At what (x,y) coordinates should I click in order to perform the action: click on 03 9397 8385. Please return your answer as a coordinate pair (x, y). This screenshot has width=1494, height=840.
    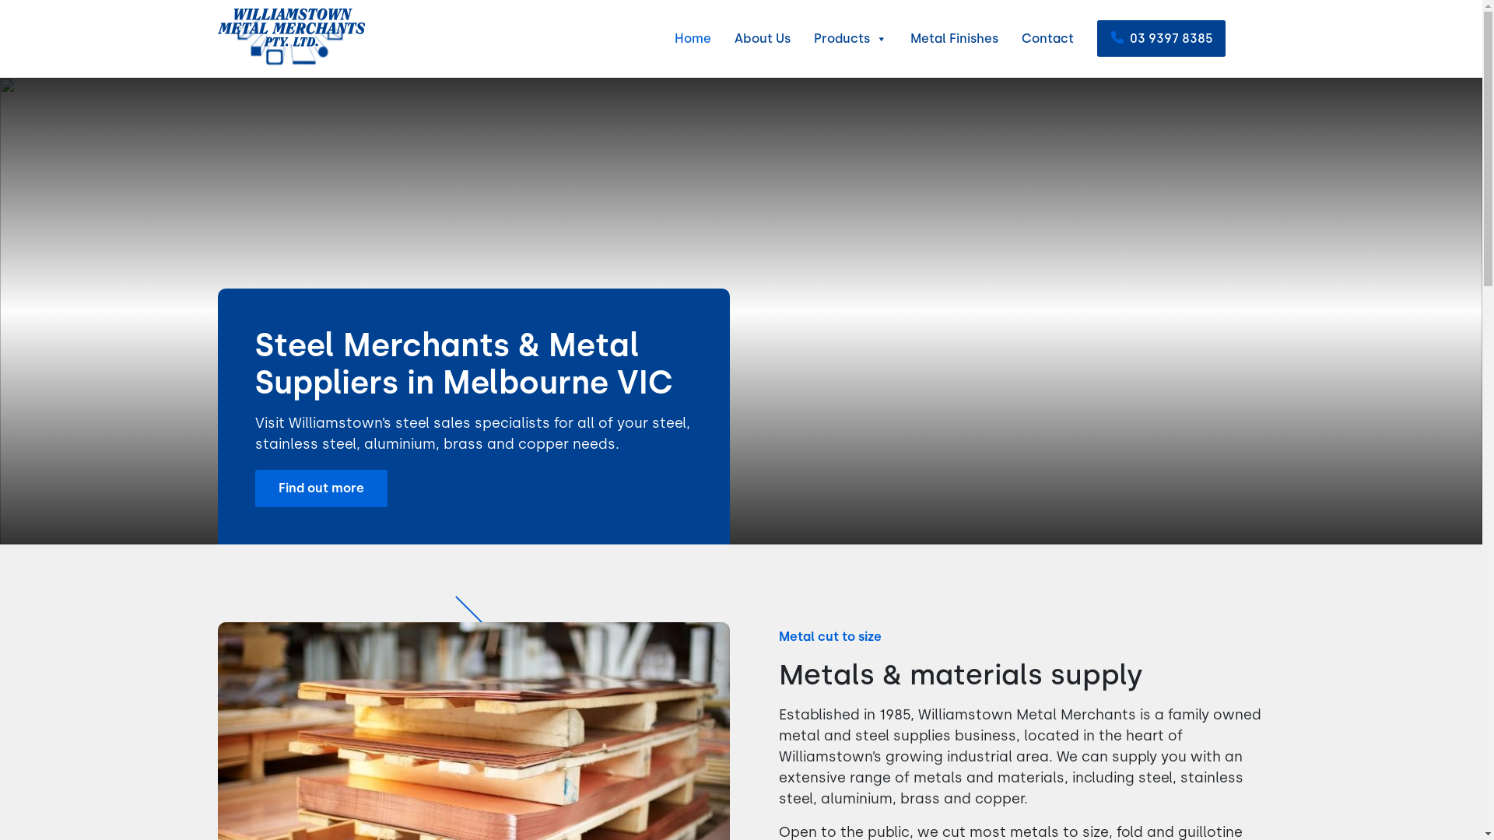
    Looking at the image, I should click on (1161, 39).